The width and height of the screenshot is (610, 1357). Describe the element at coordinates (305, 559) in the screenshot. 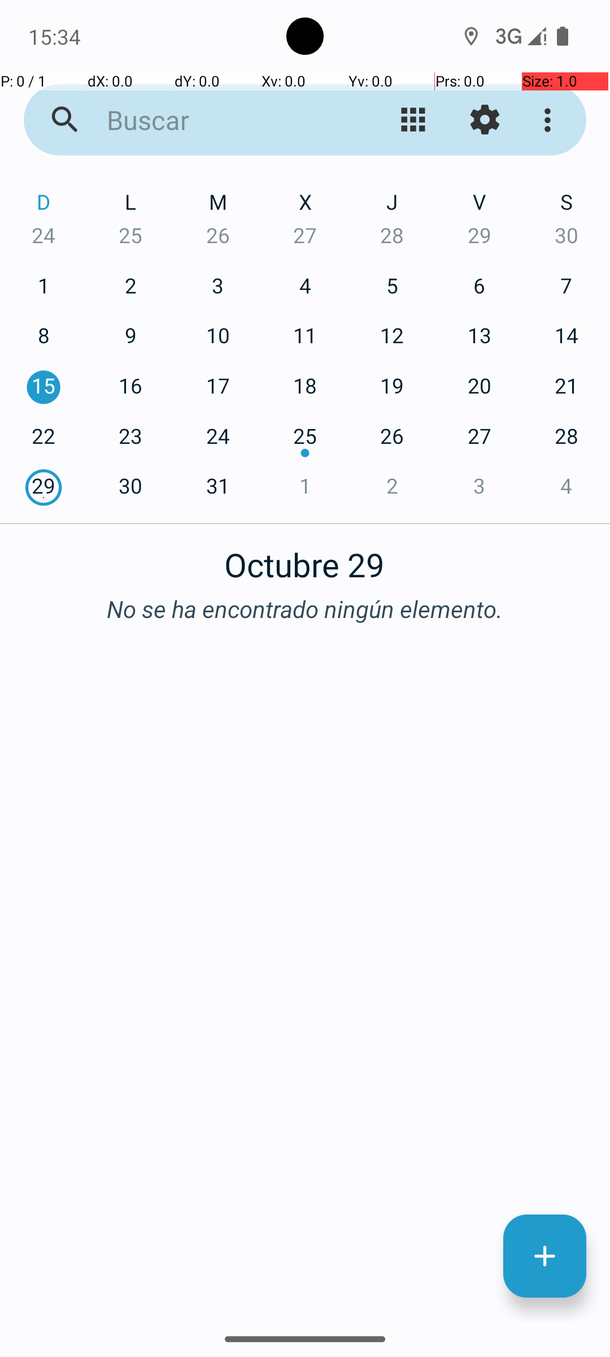

I see `Octubre 29` at that location.